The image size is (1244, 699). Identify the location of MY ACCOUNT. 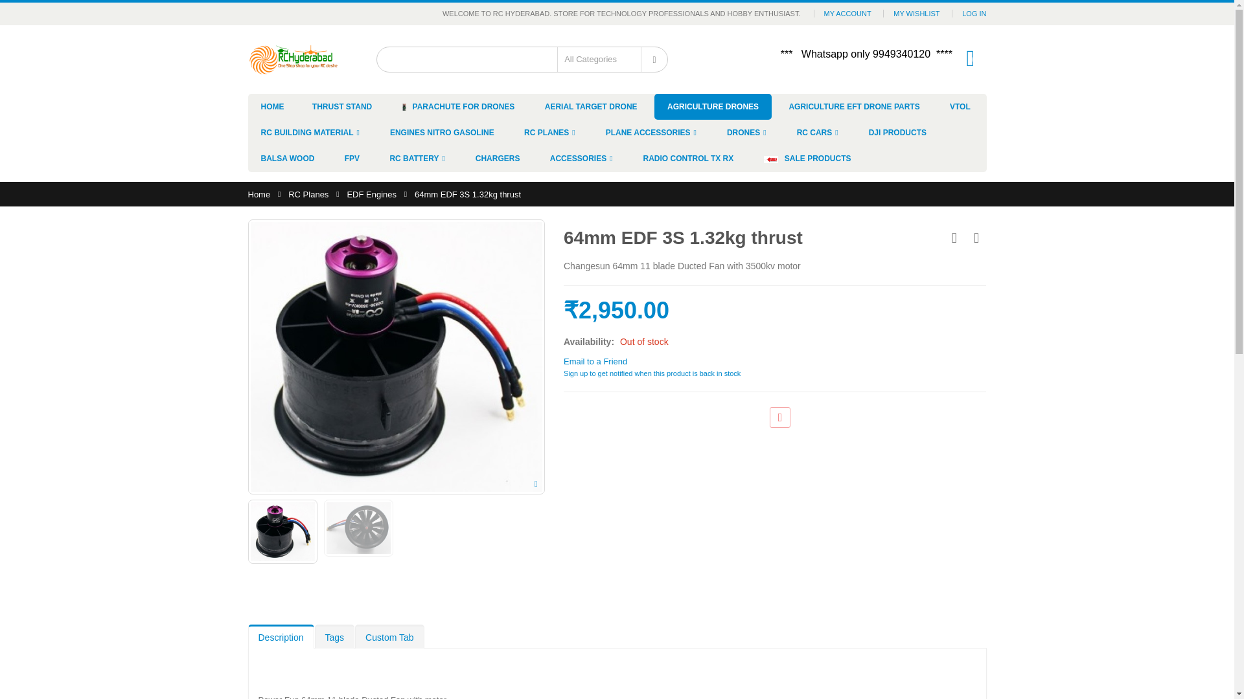
(847, 13).